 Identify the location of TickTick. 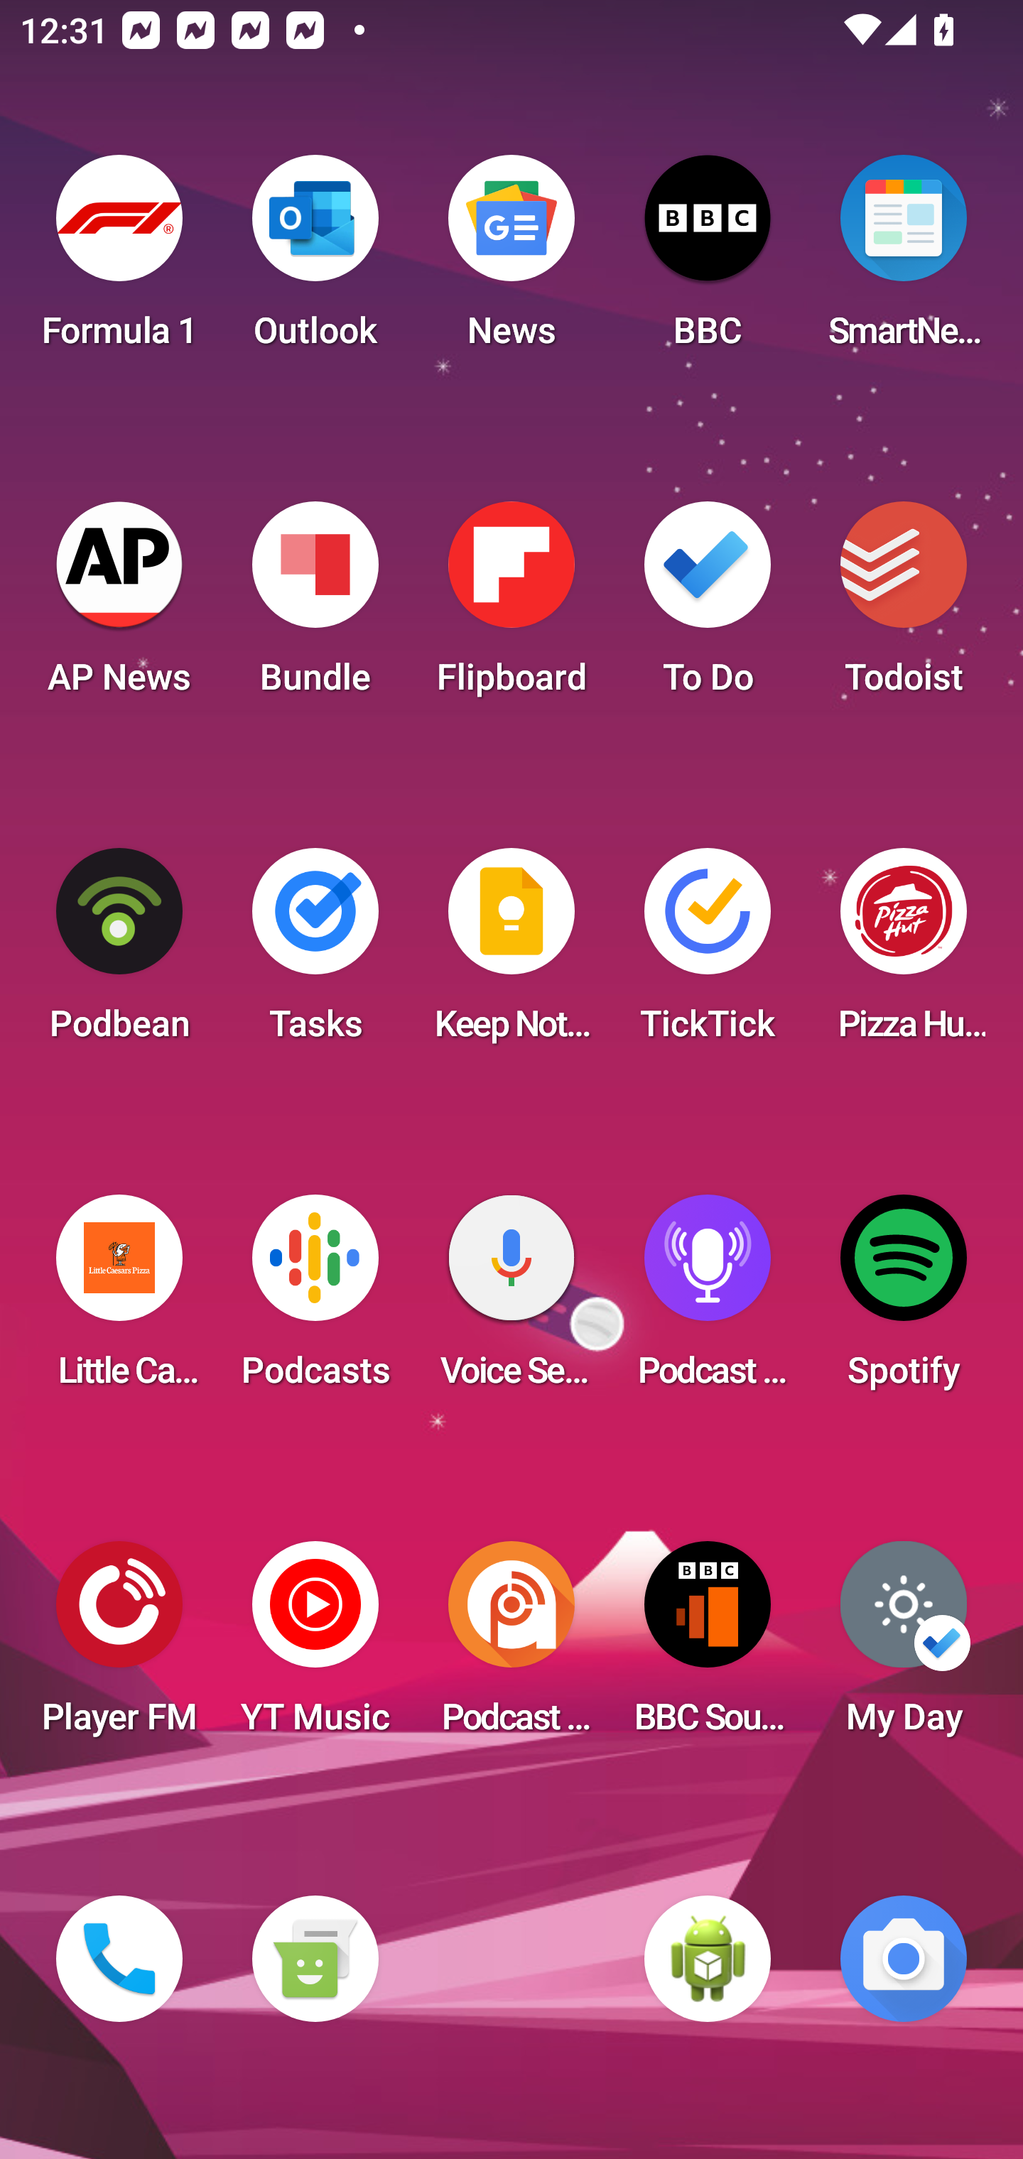
(708, 953).